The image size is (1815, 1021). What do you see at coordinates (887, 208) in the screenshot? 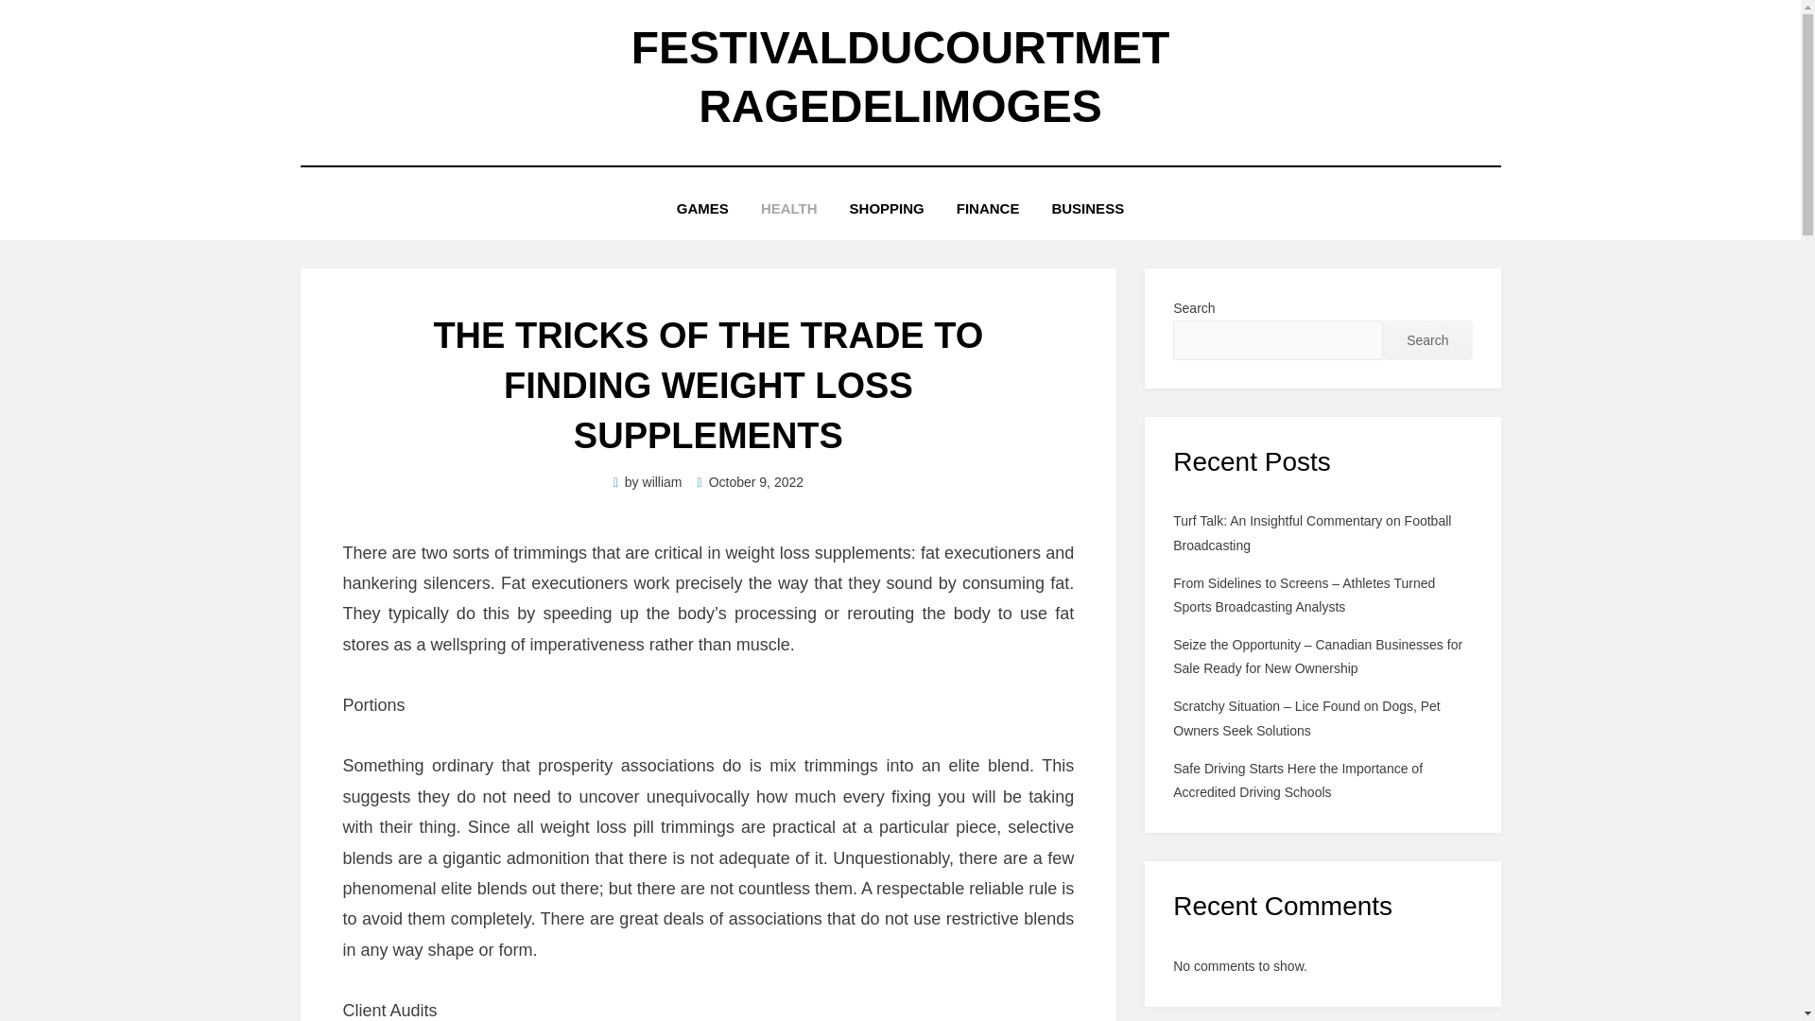
I see `SHOPPING` at bounding box center [887, 208].